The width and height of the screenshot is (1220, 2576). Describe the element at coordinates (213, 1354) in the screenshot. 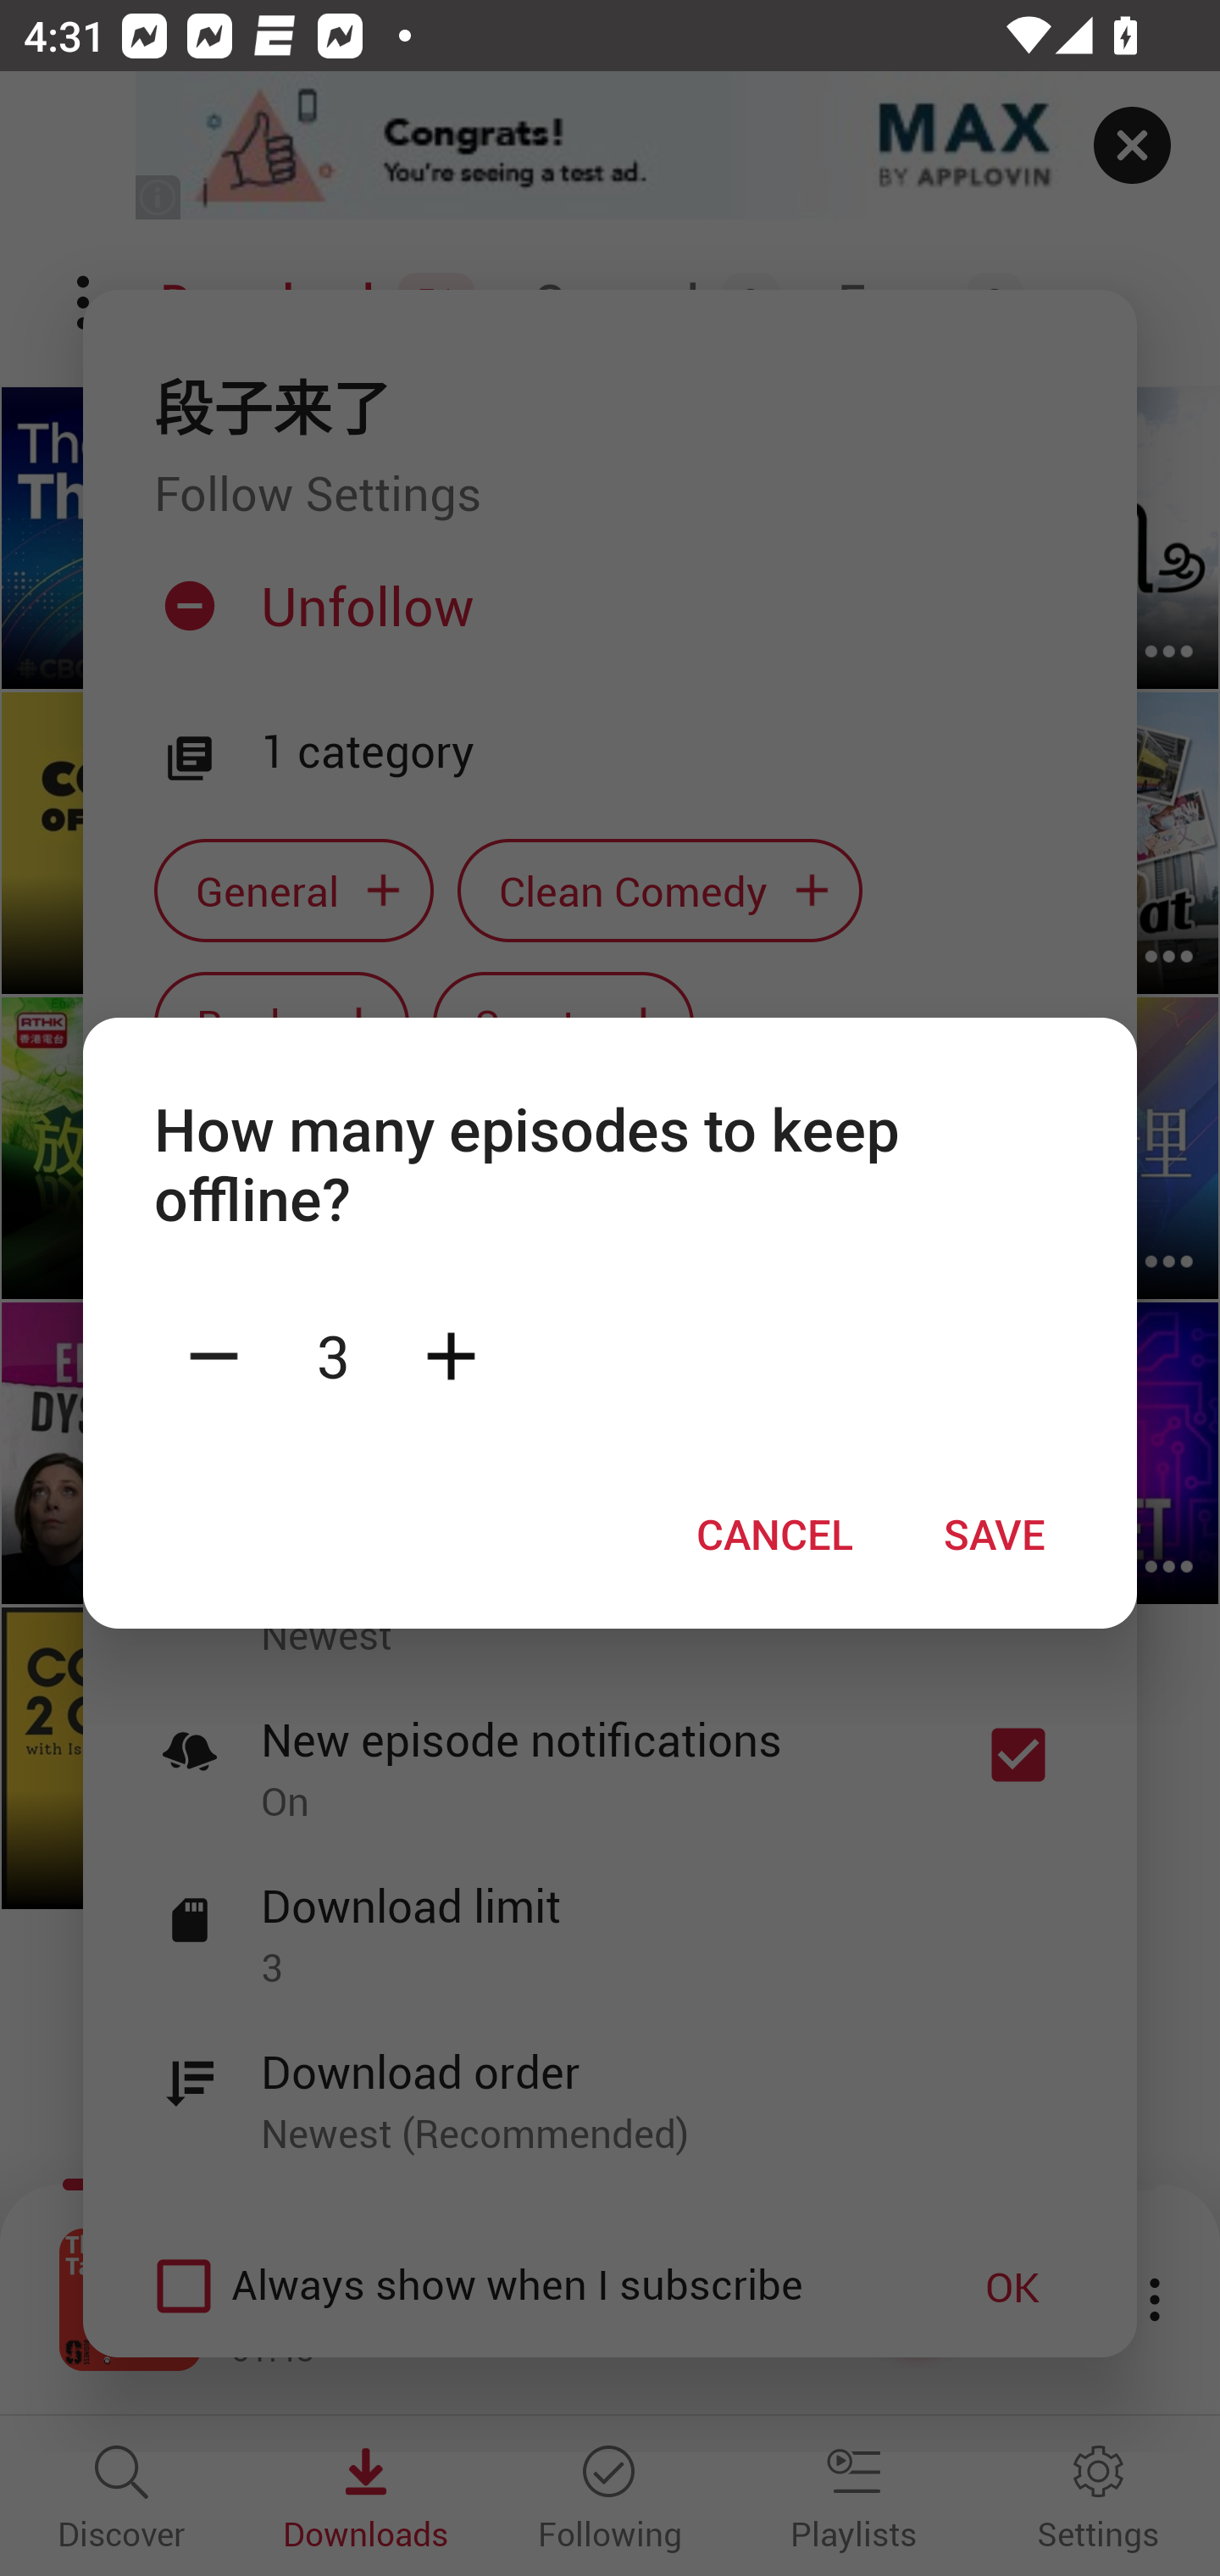

I see `Minus` at that location.